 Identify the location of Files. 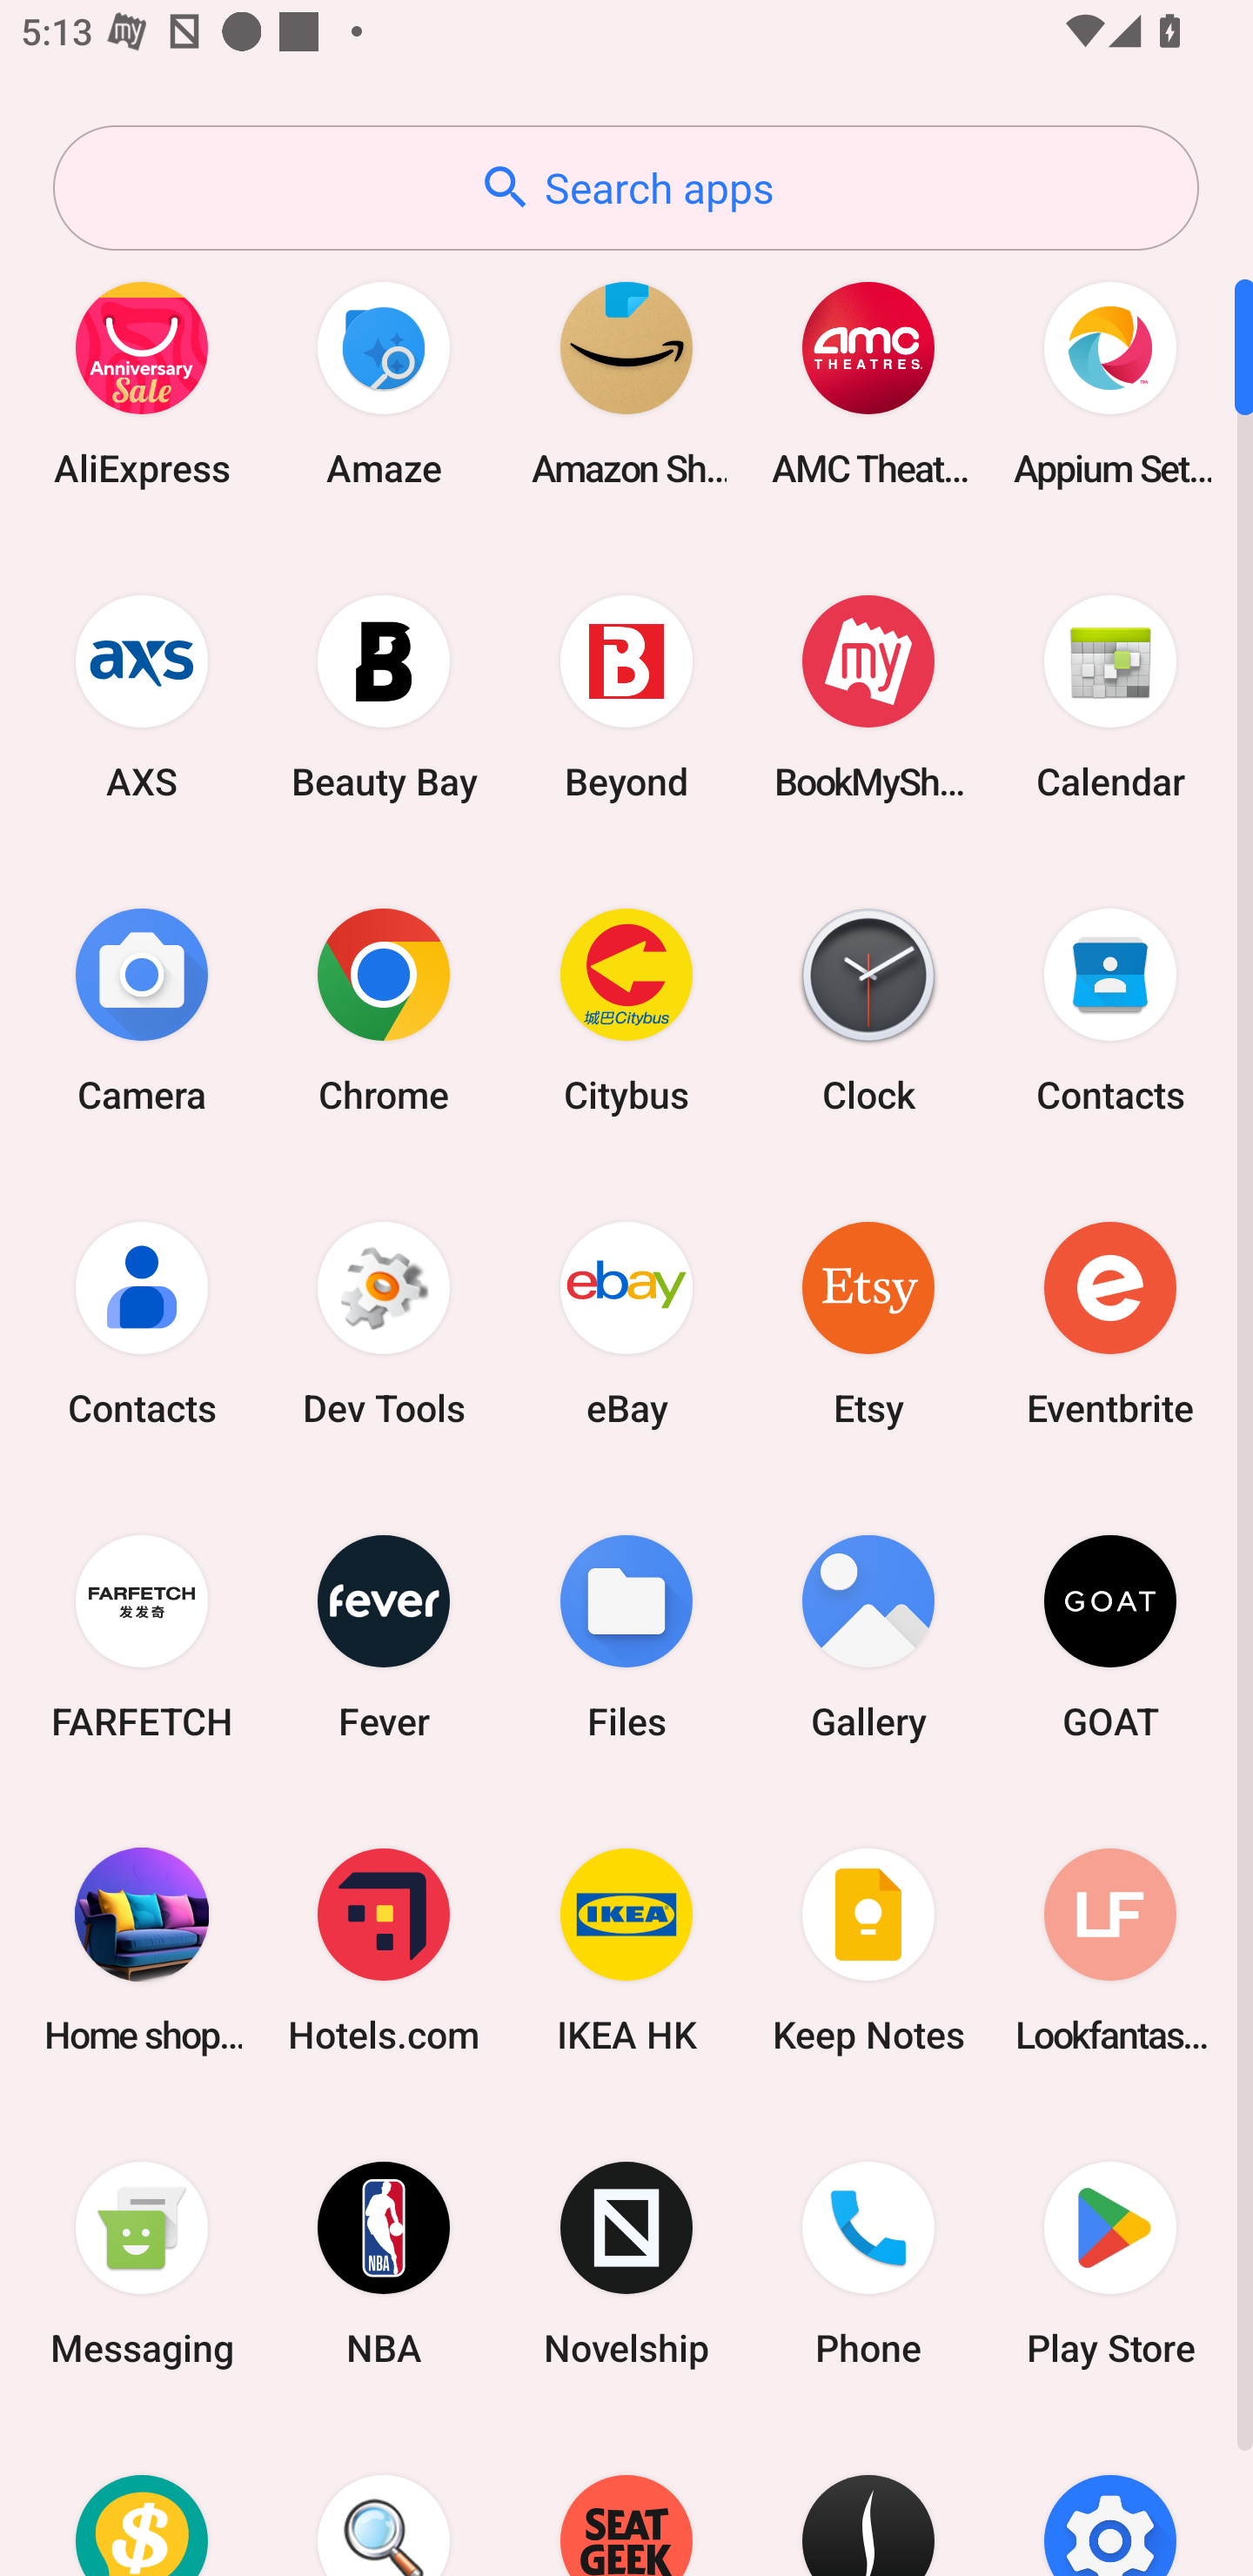
(626, 1636).